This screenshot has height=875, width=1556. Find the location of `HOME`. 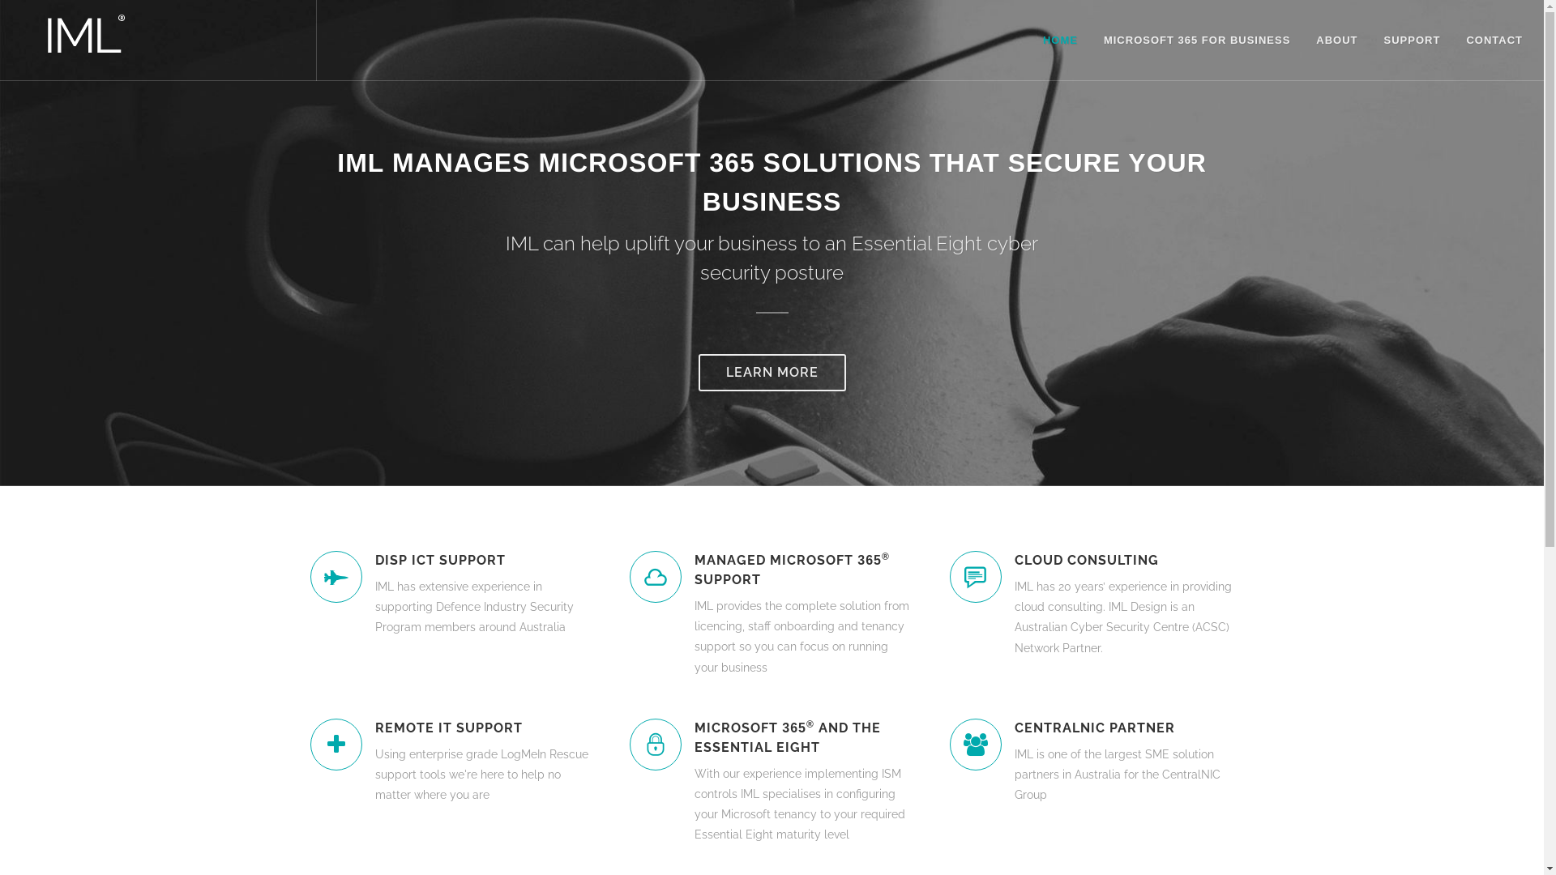

HOME is located at coordinates (1060, 41).